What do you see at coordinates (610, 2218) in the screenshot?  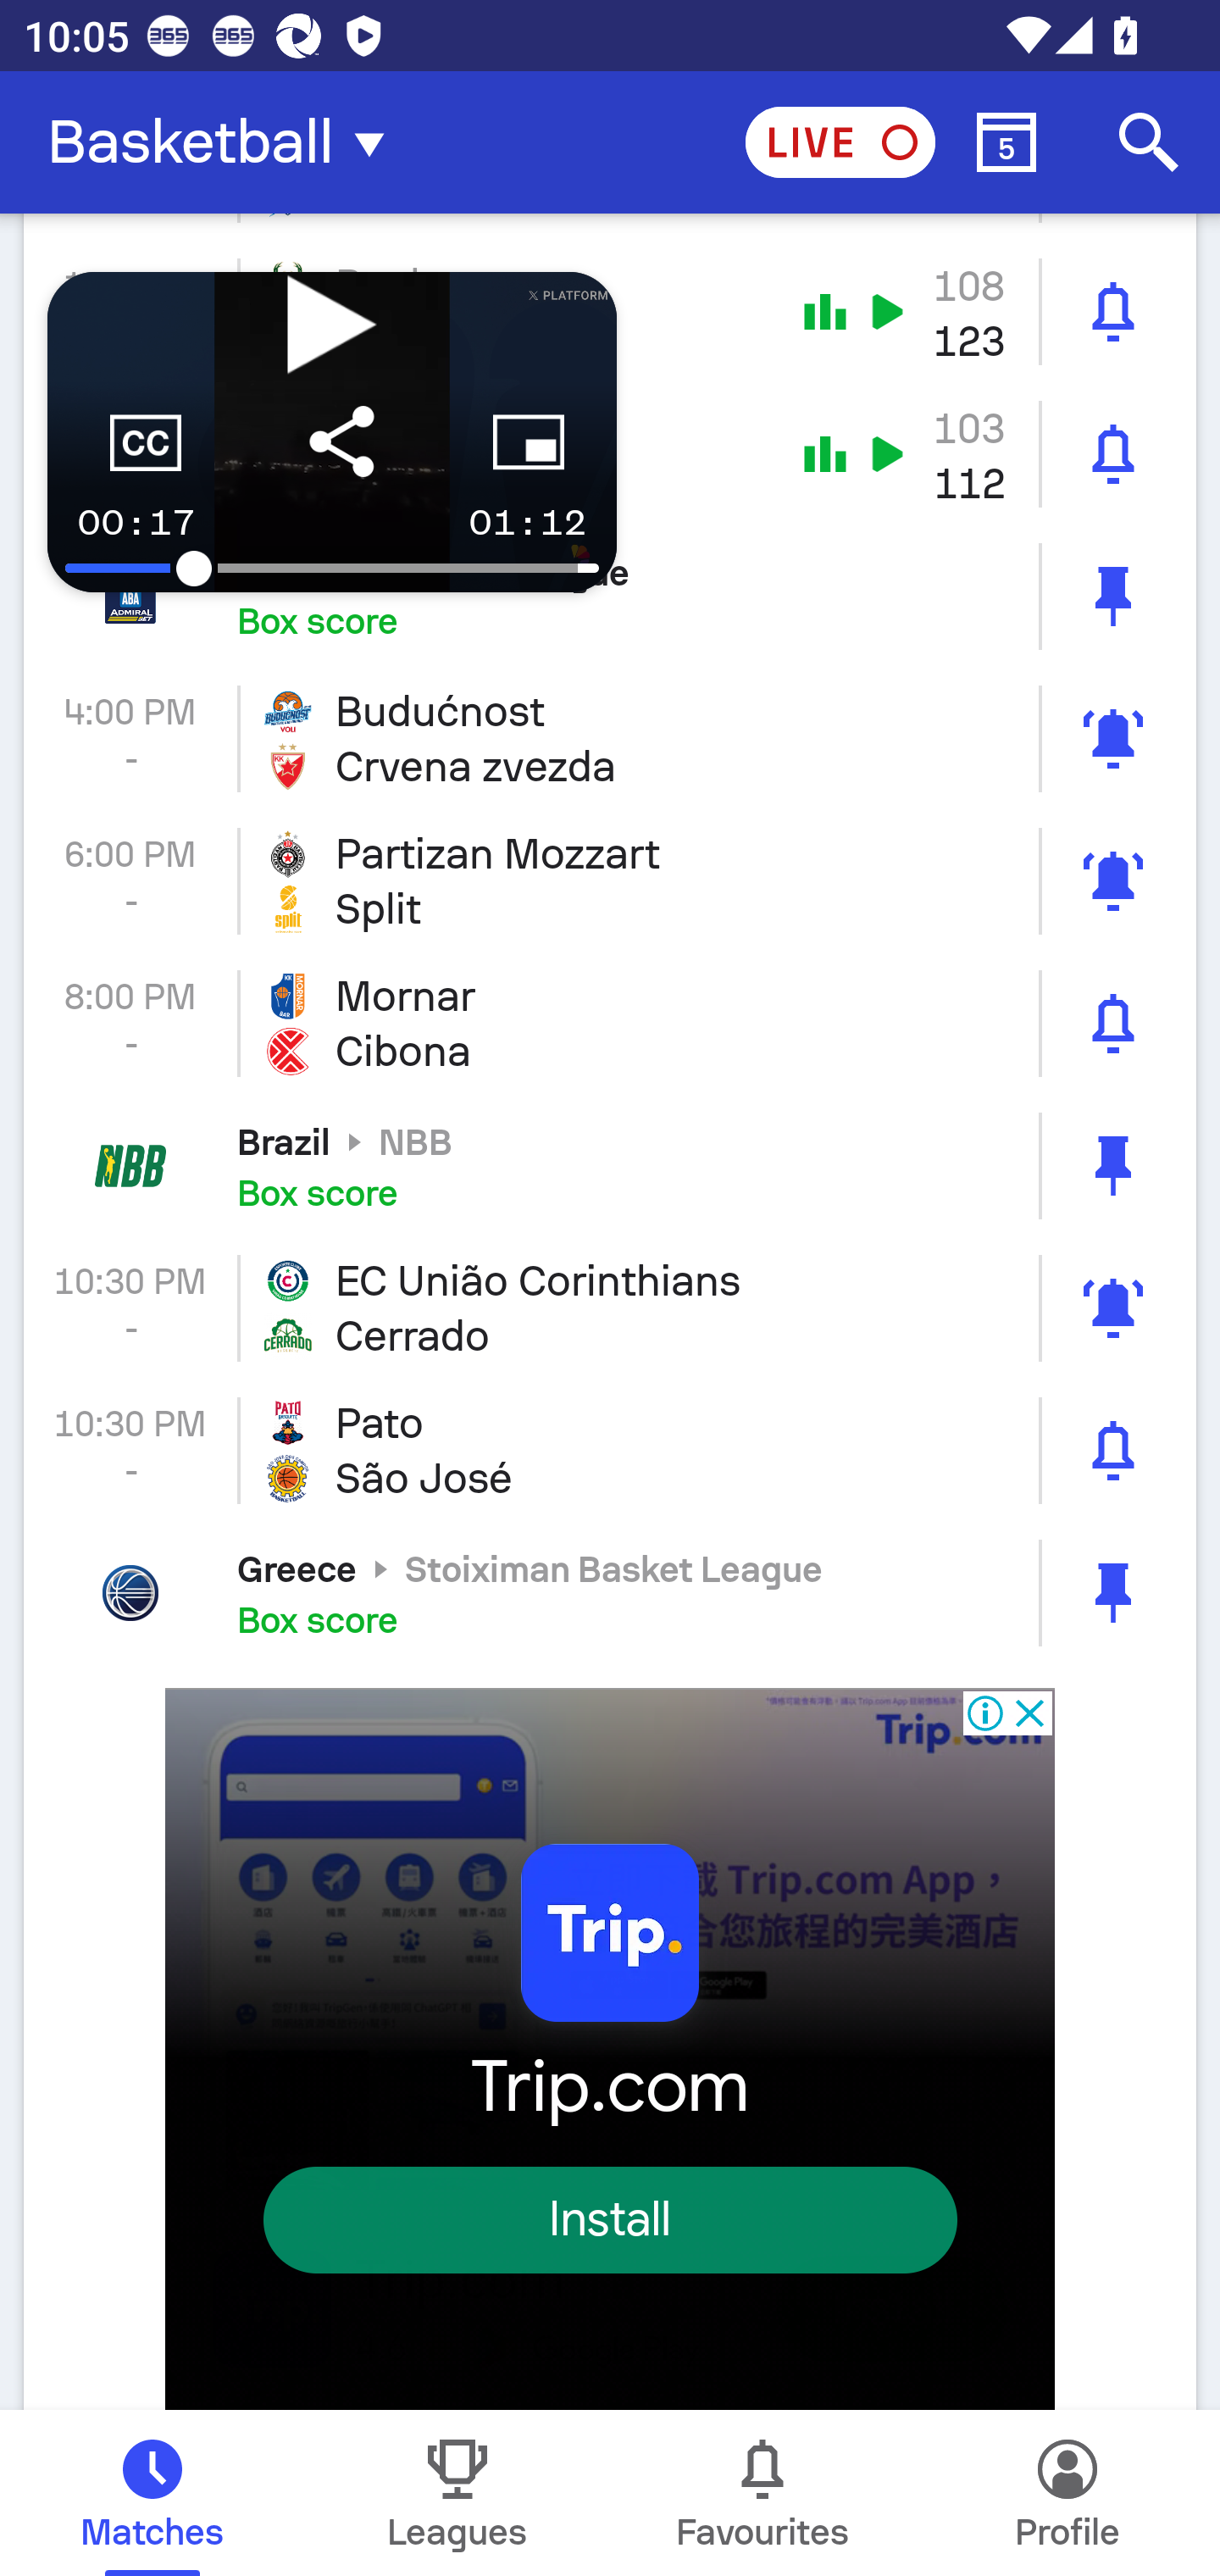 I see `Install` at bounding box center [610, 2218].